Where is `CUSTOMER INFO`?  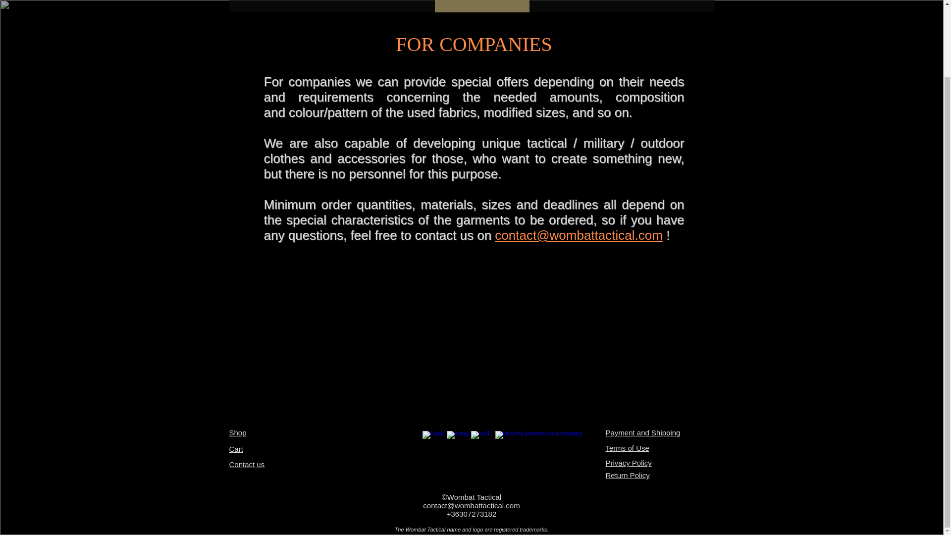 CUSTOMER INFO is located at coordinates (482, 6).